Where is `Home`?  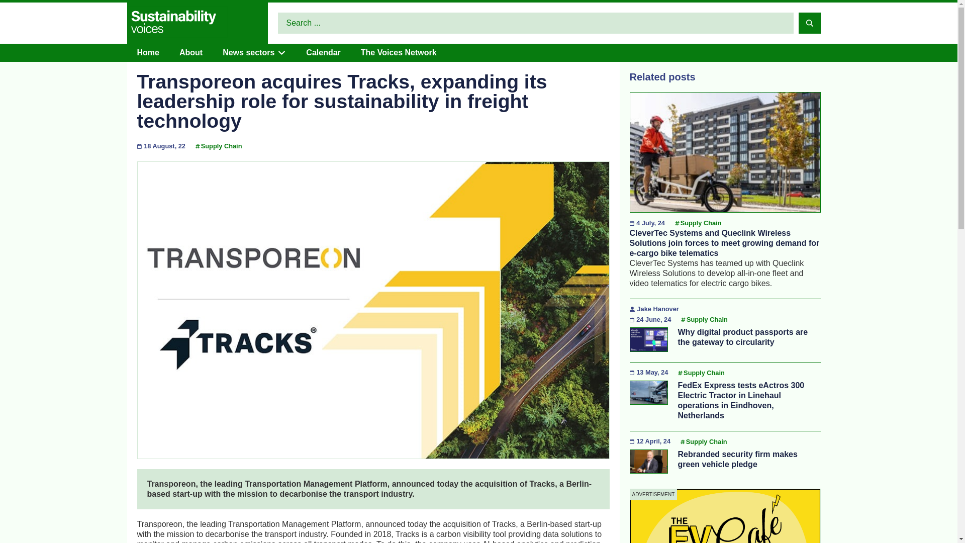
Home is located at coordinates (148, 52).